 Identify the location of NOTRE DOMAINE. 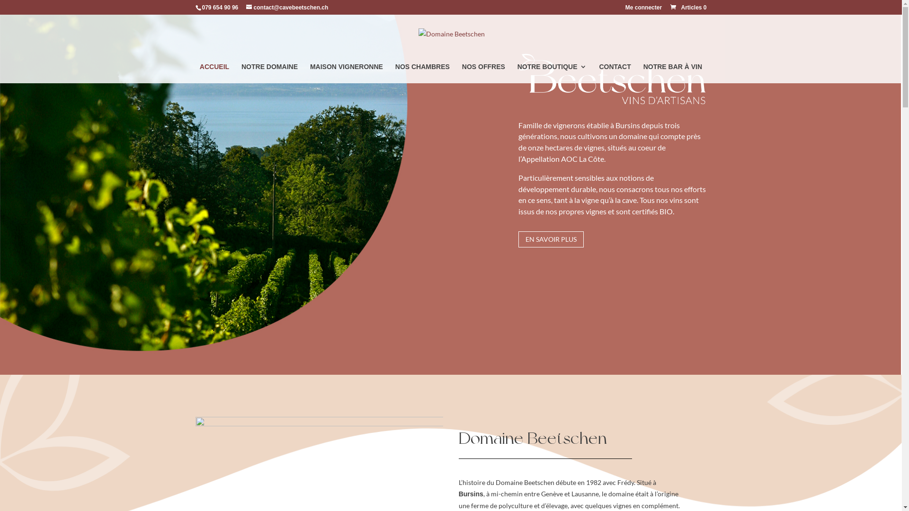
(270, 73).